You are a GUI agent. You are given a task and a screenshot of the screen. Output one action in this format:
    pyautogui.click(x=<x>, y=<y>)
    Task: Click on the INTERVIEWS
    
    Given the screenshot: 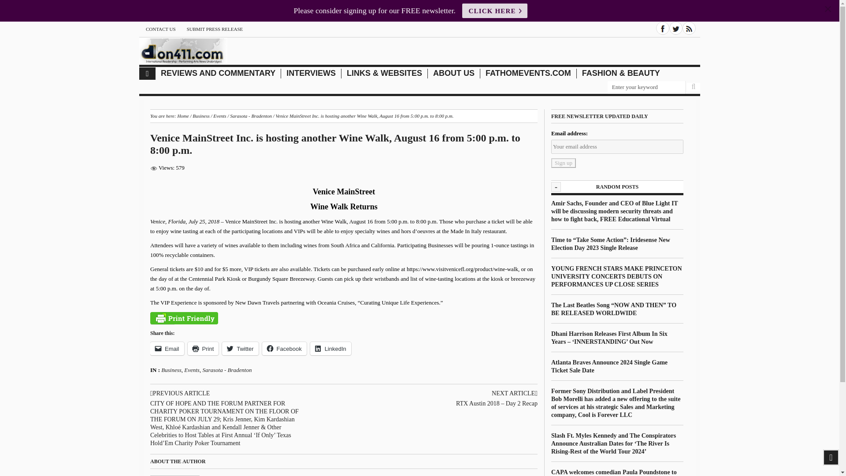 What is the action you would take?
    pyautogui.click(x=311, y=73)
    